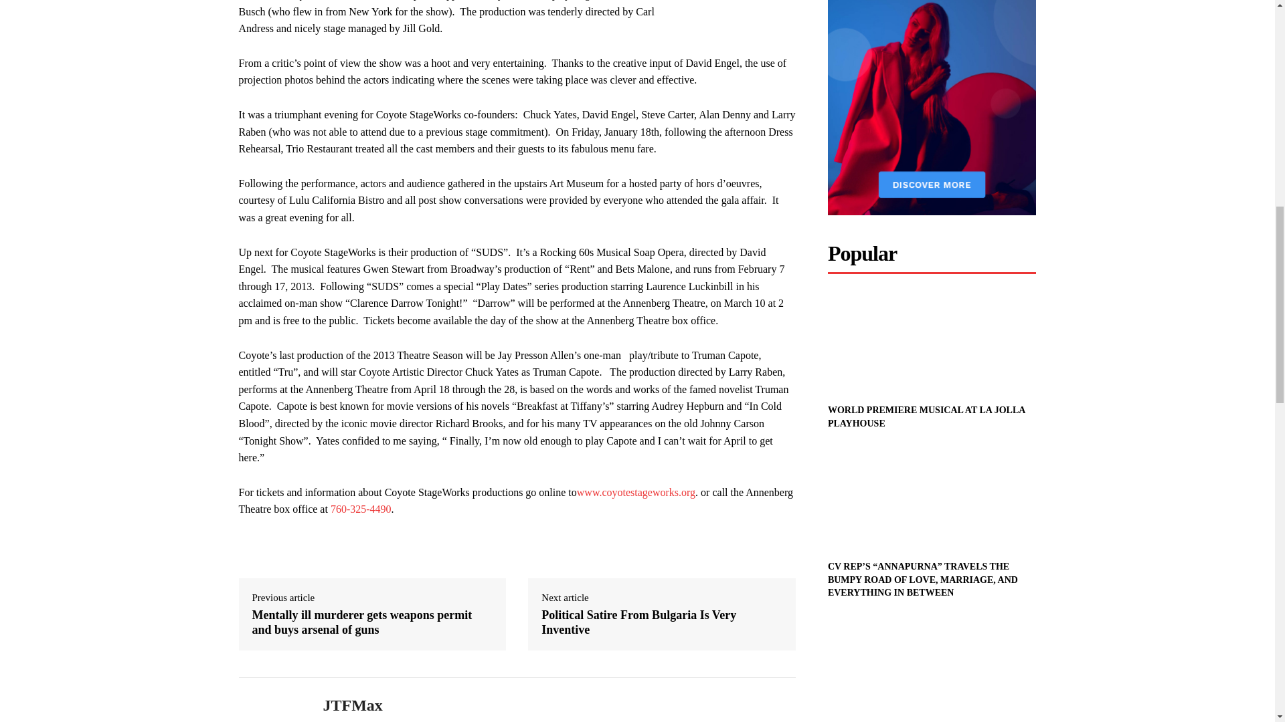 The height and width of the screenshot is (722, 1285). I want to click on JTFMax, so click(270, 705).